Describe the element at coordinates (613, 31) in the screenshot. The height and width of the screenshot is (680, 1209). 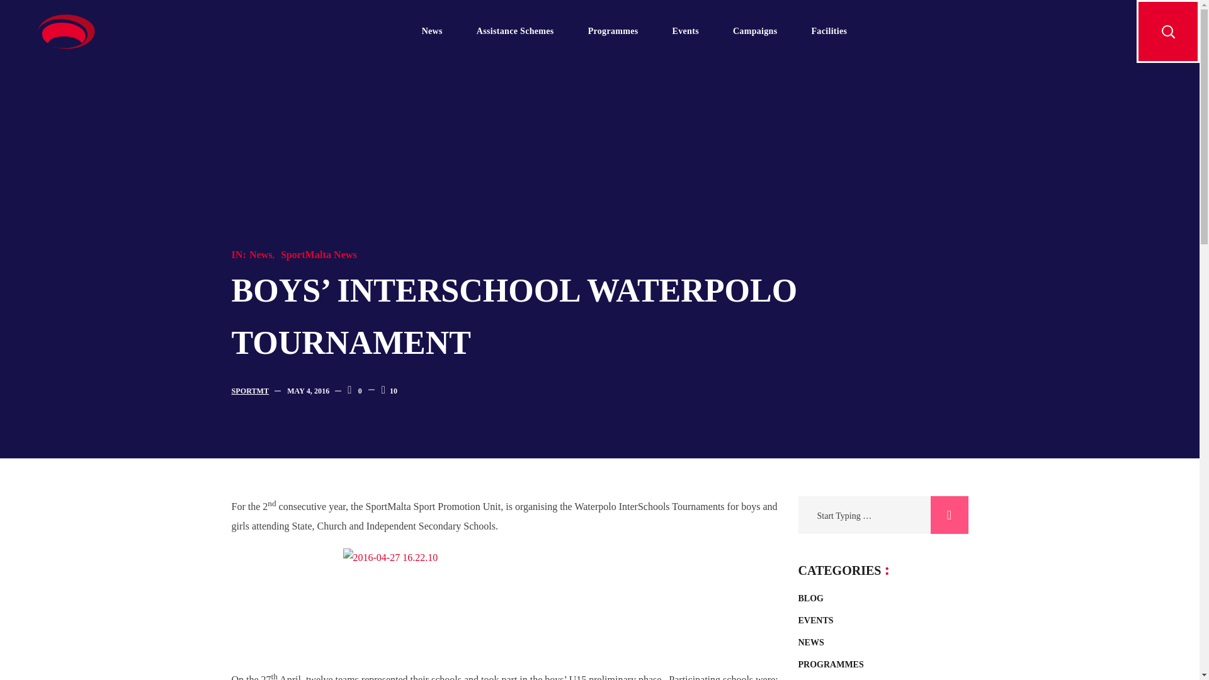
I see `Programmes` at that location.